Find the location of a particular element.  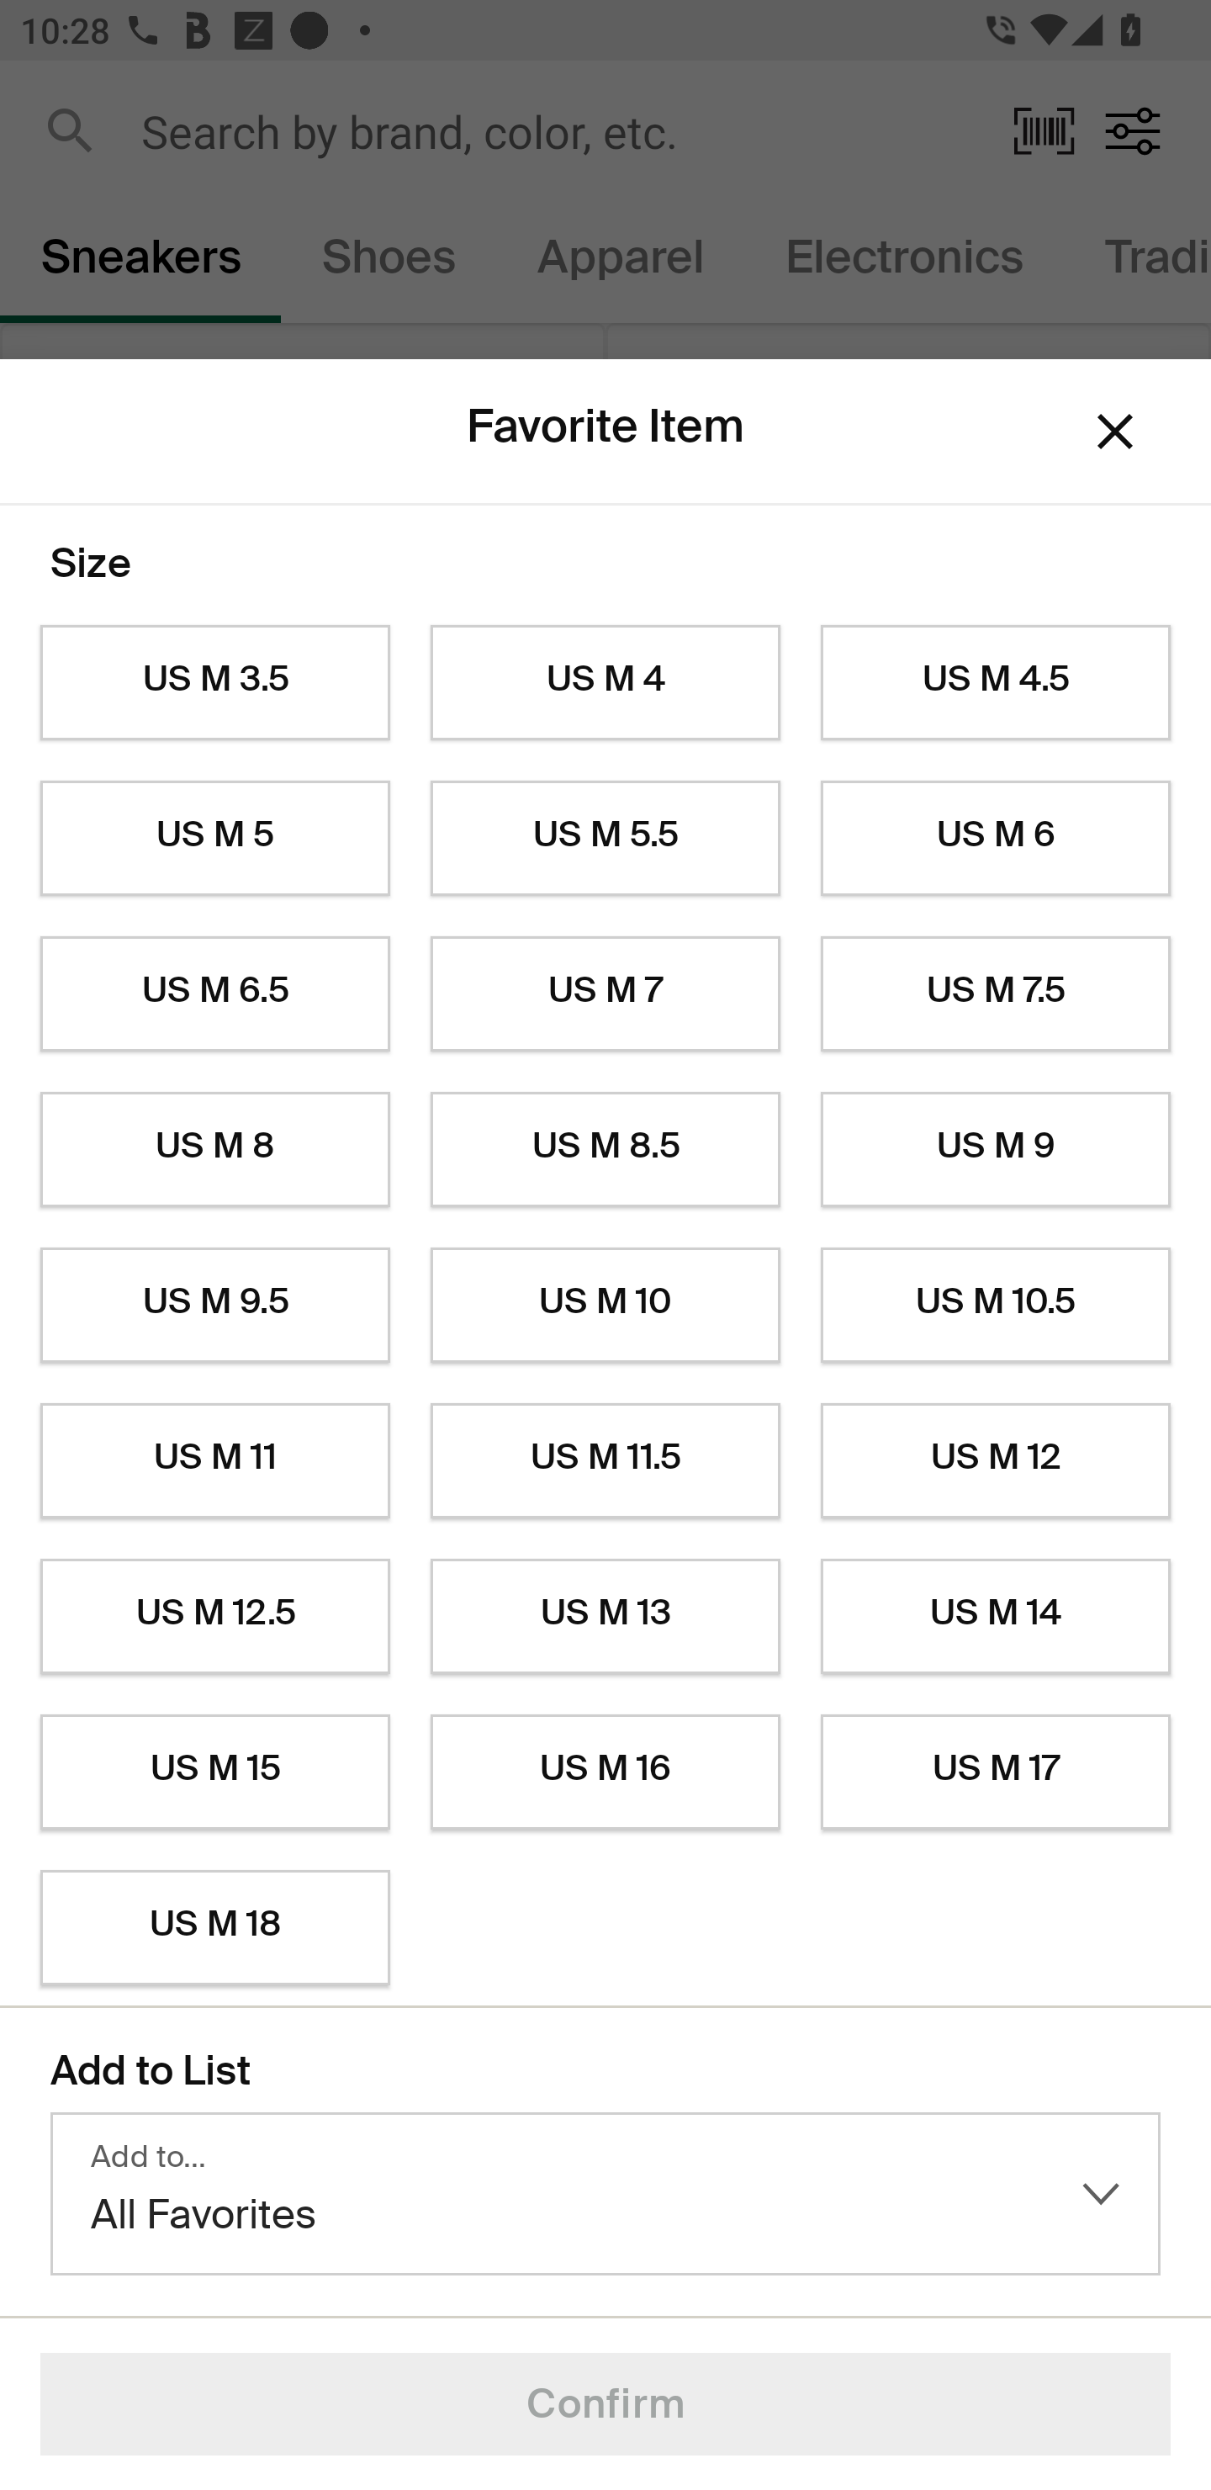

US M 16 is located at coordinates (605, 1772).